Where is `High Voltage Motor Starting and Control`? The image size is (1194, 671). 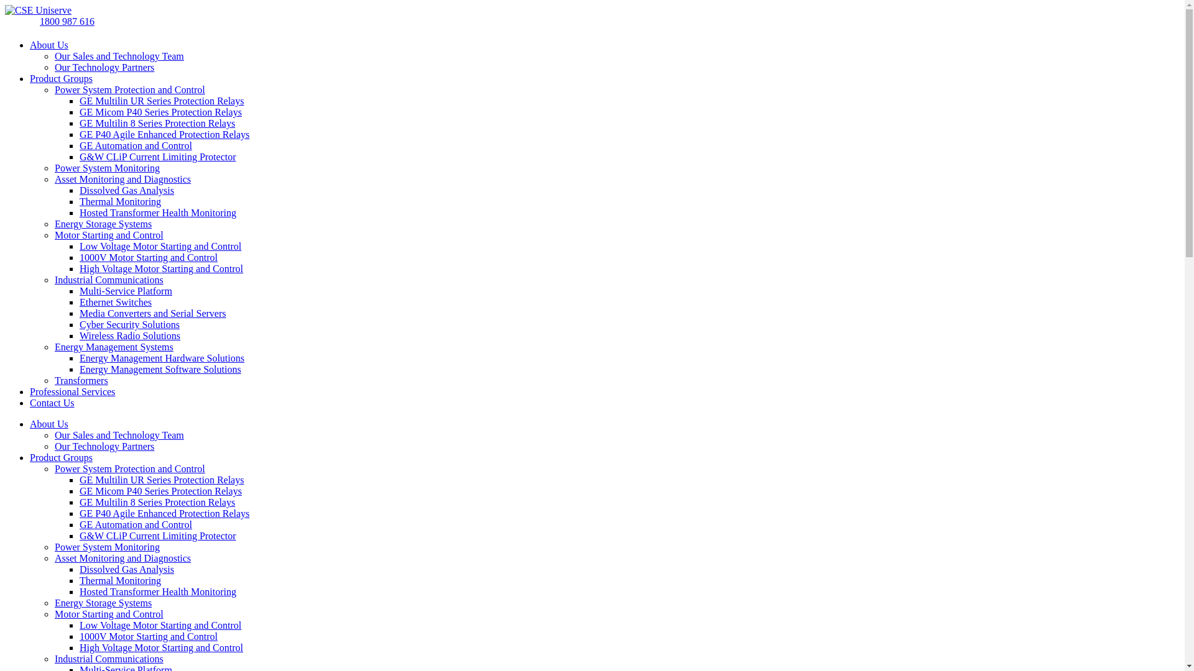
High Voltage Motor Starting and Control is located at coordinates (162, 268).